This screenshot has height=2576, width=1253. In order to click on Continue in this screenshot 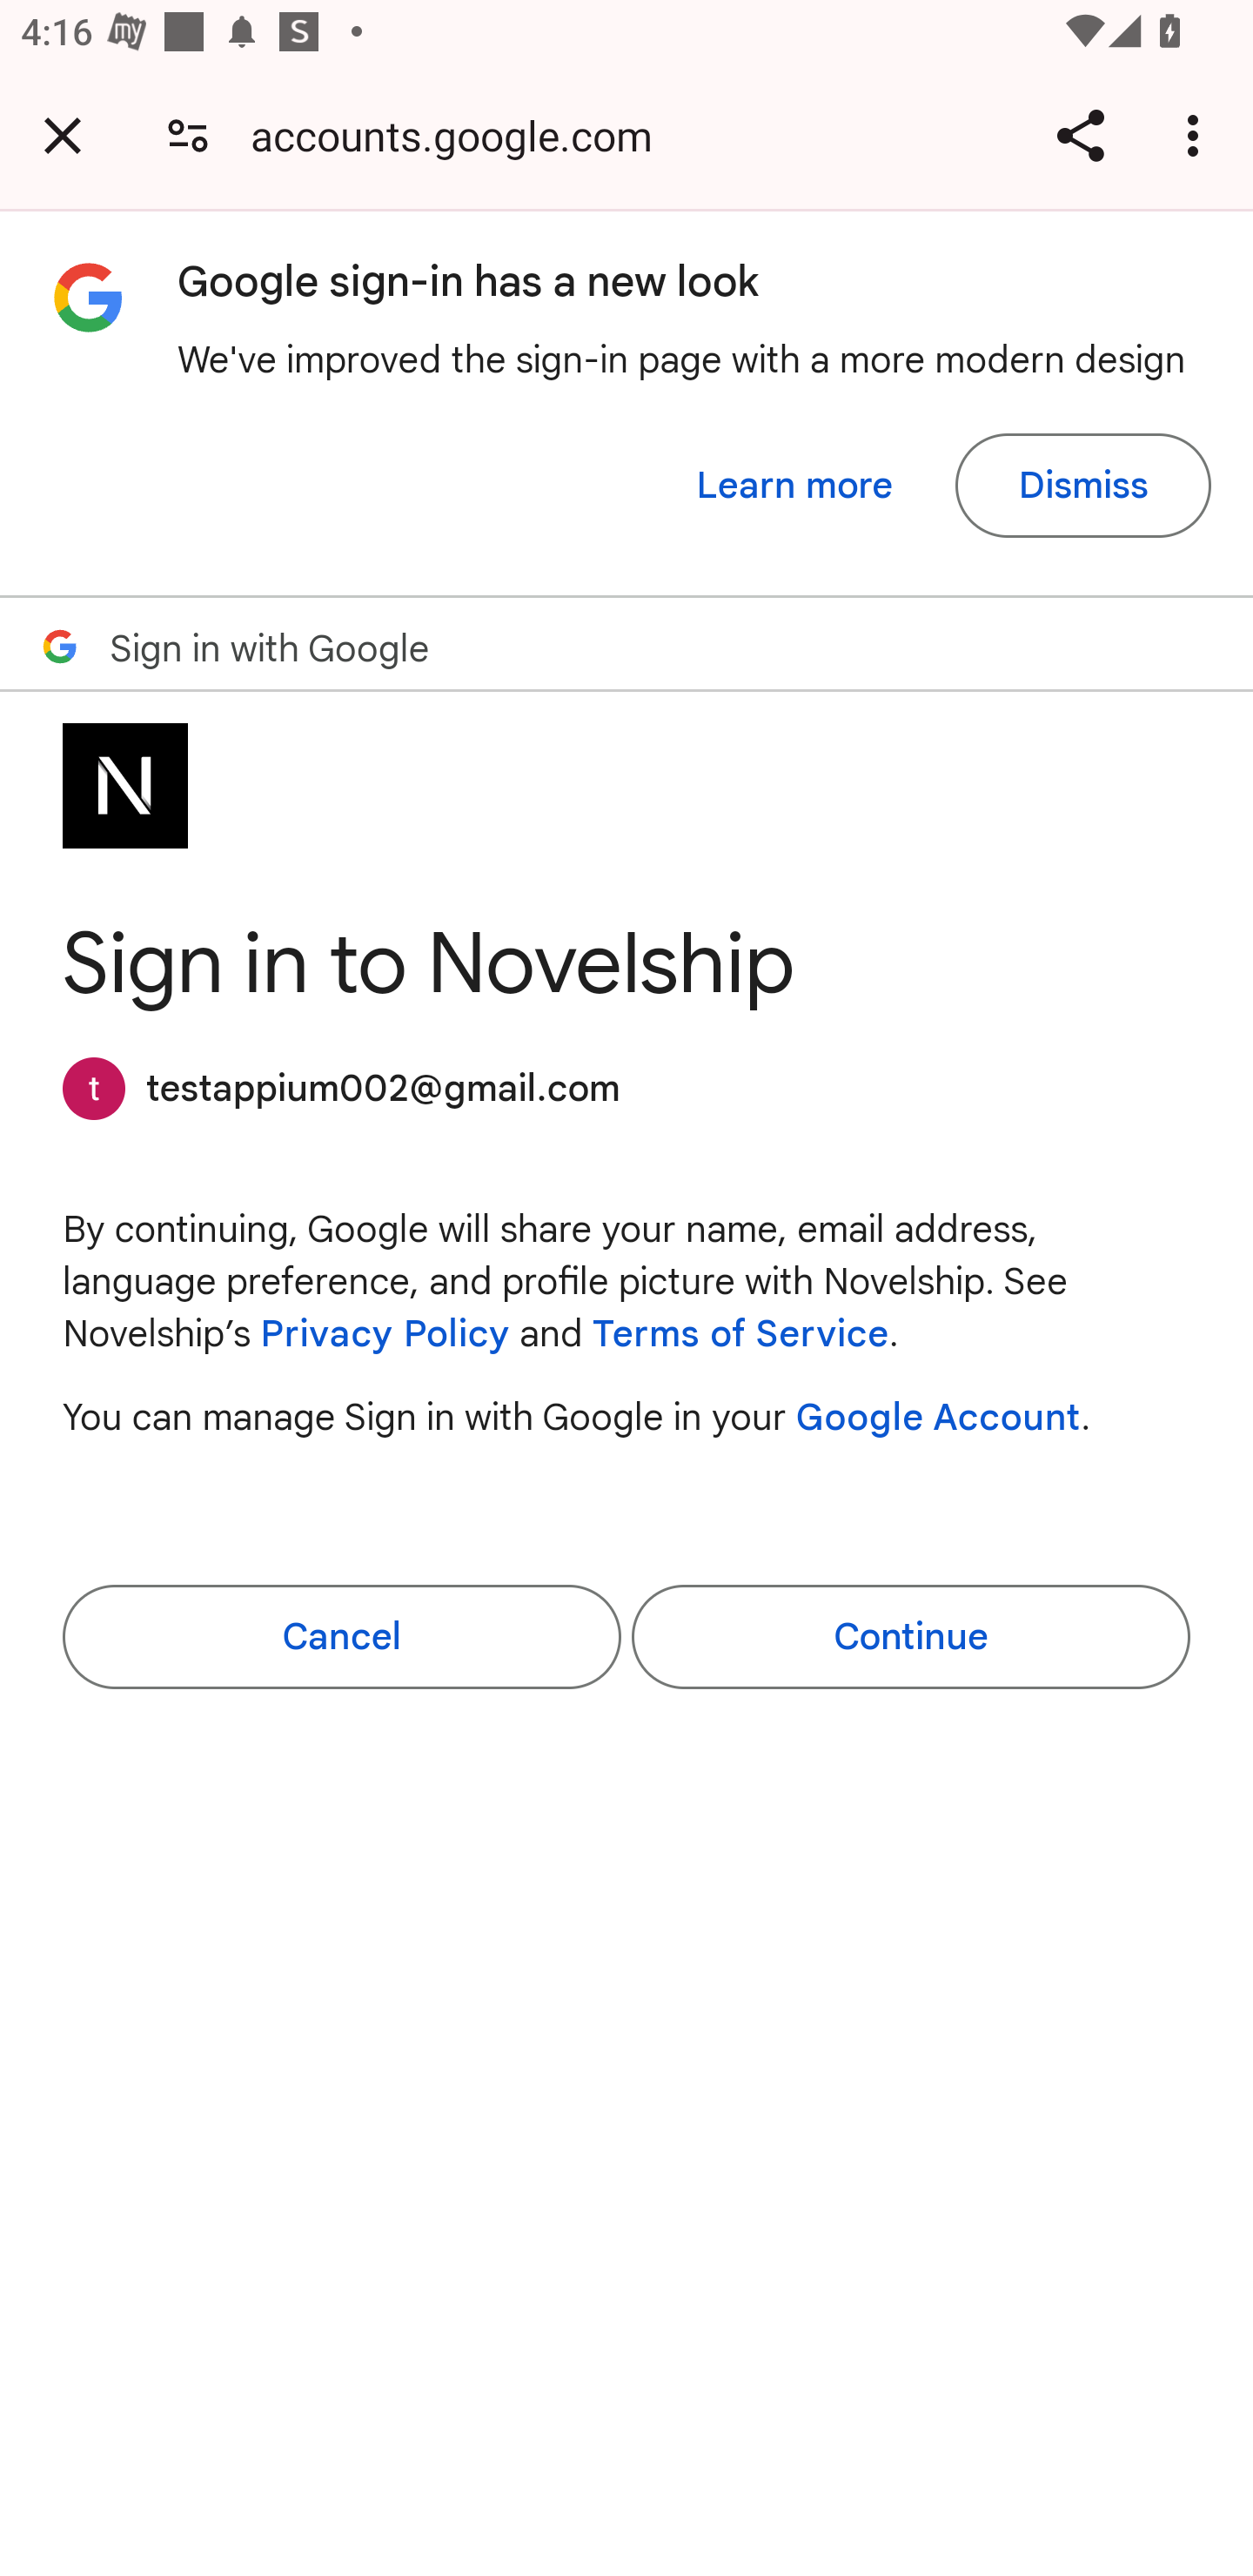, I will do `click(910, 1636)`.